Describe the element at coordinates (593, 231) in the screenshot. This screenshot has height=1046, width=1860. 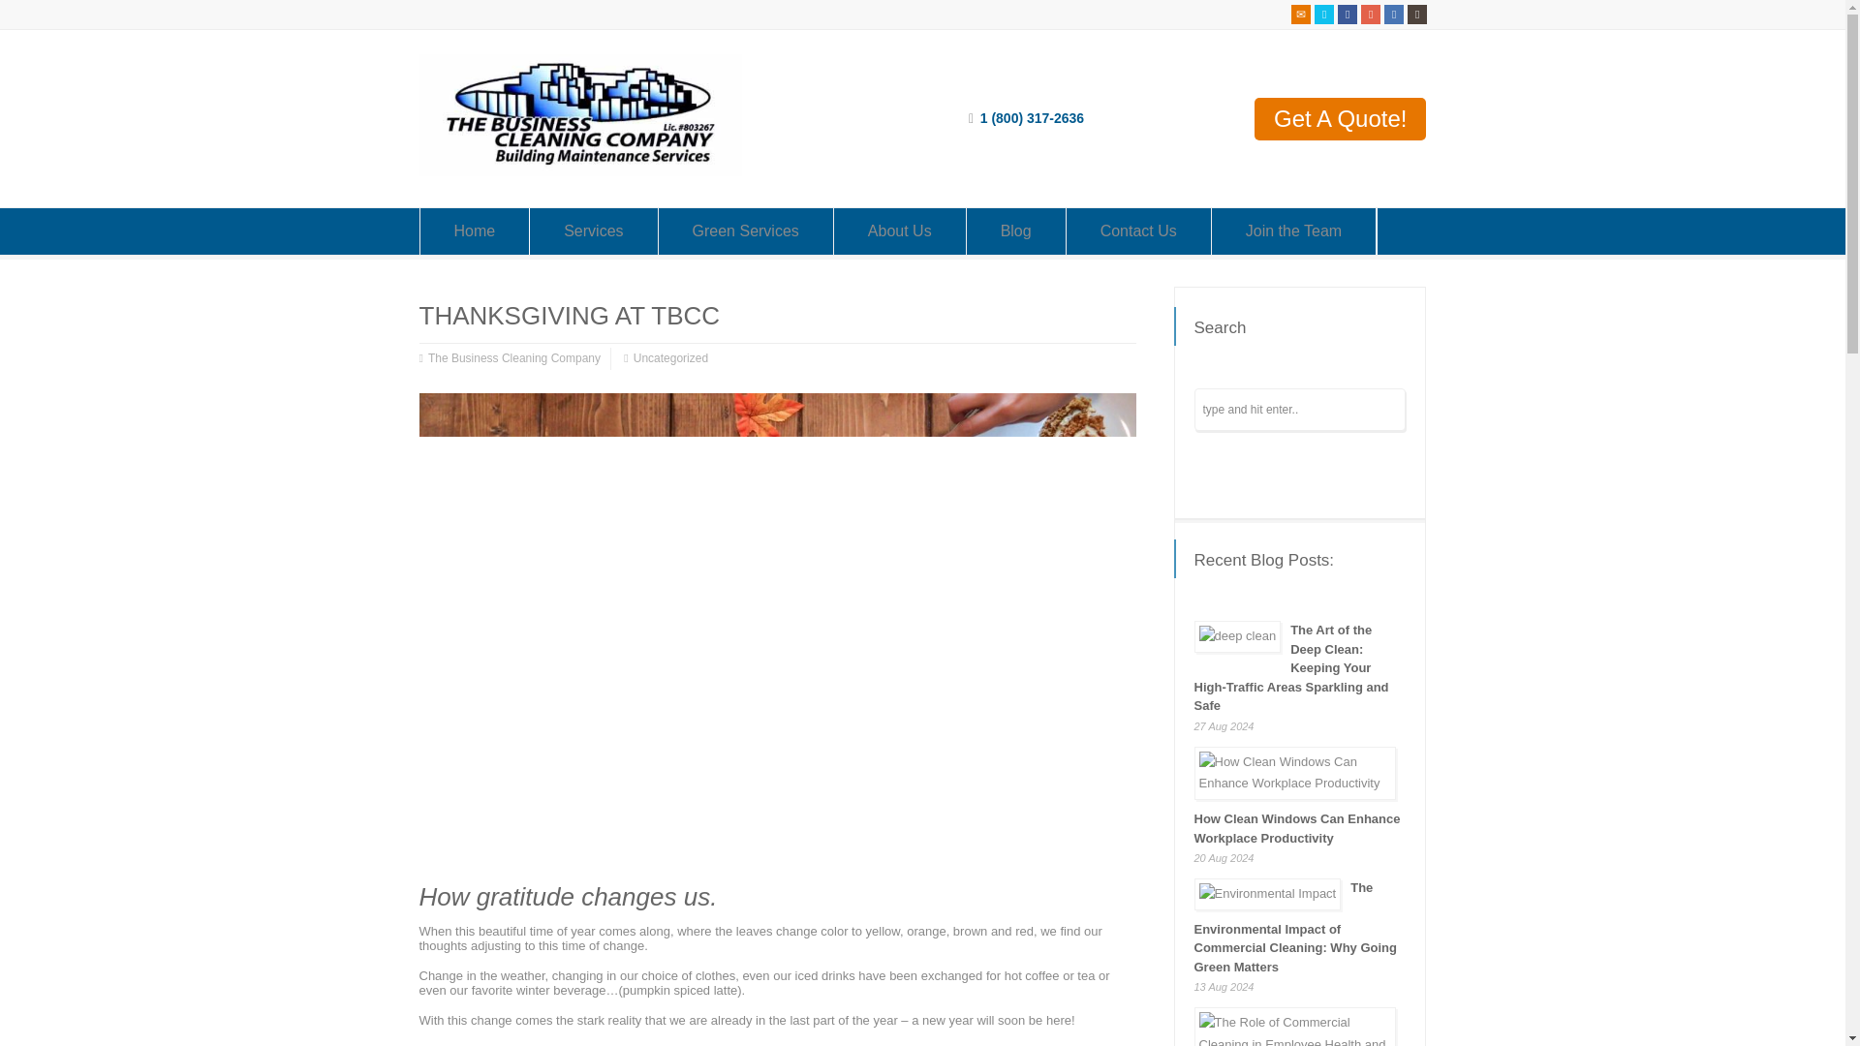
I see `Services` at that location.